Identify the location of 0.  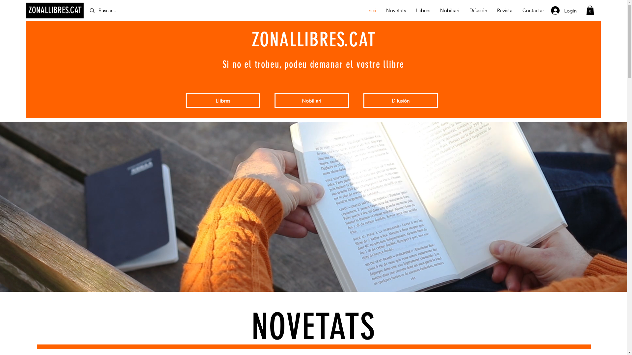
(590, 11).